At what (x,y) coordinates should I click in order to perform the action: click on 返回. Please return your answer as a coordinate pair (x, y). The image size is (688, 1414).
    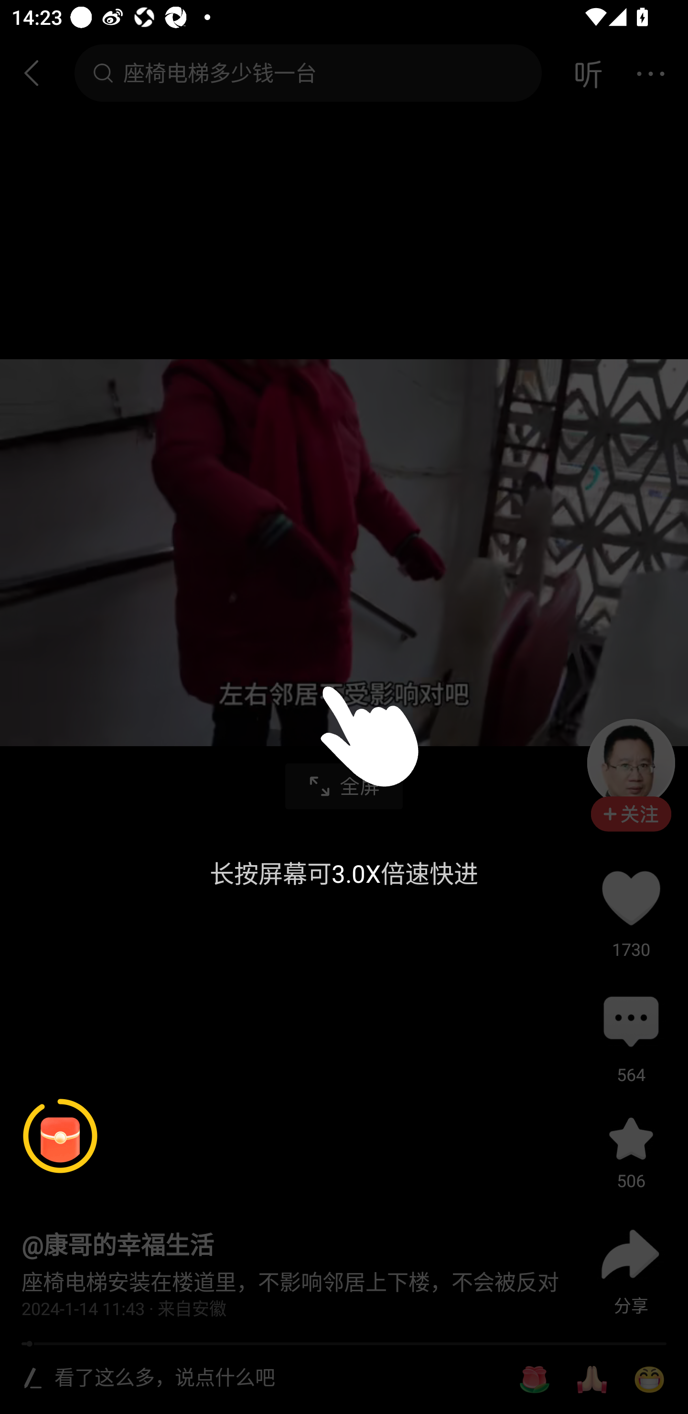
    Looking at the image, I should click on (39, 73).